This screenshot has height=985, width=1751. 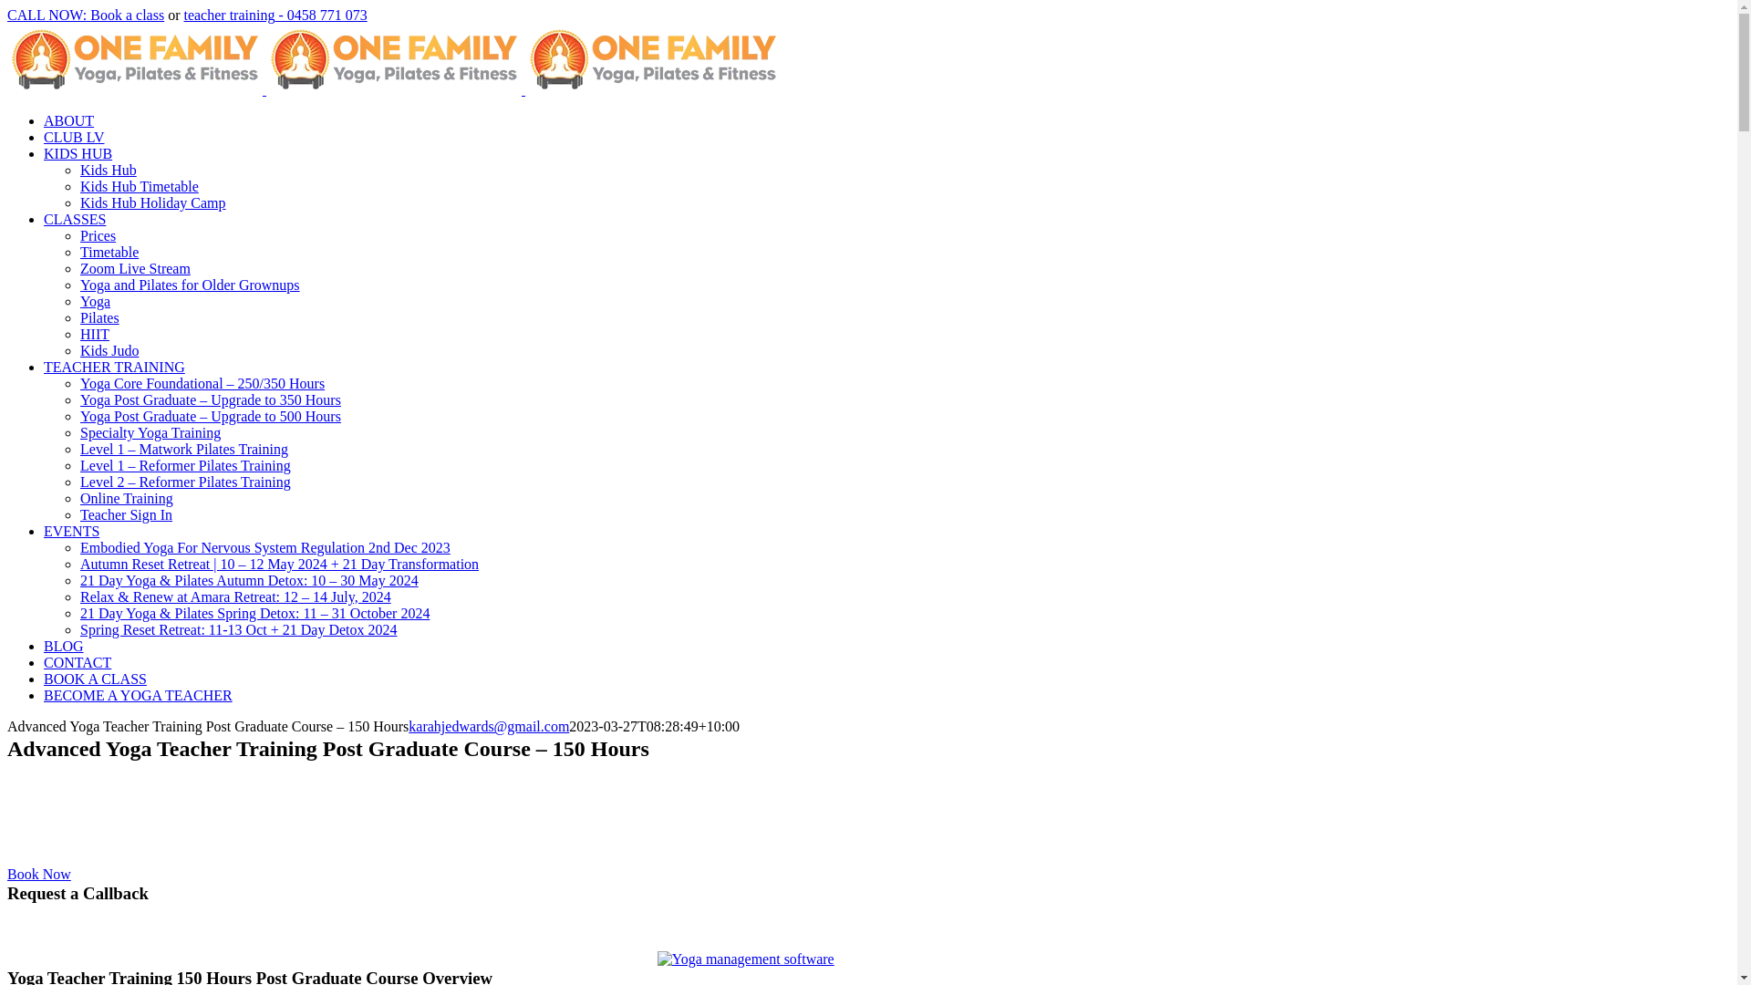 I want to click on teacher training, so click(x=229, y=15).